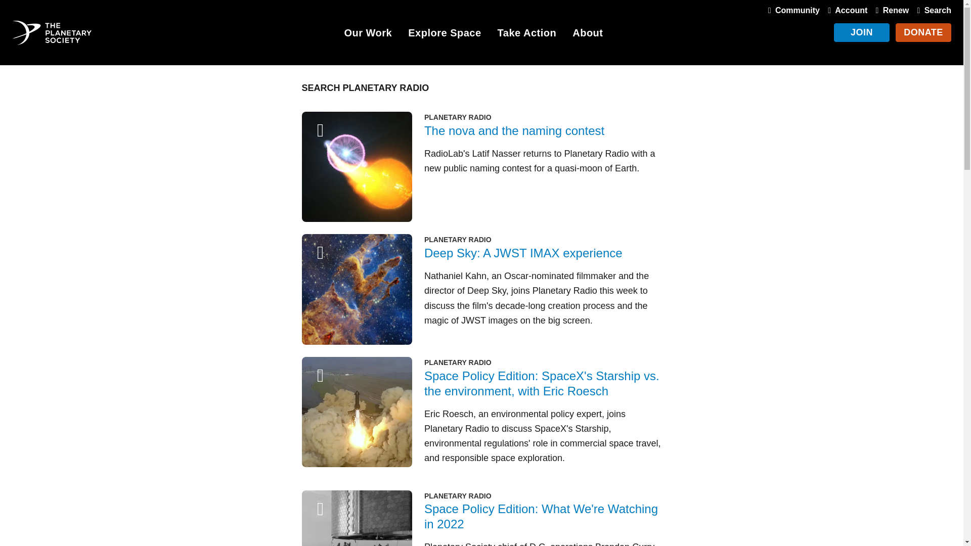 The width and height of the screenshot is (971, 546). What do you see at coordinates (845, 10) in the screenshot?
I see `Account` at bounding box center [845, 10].